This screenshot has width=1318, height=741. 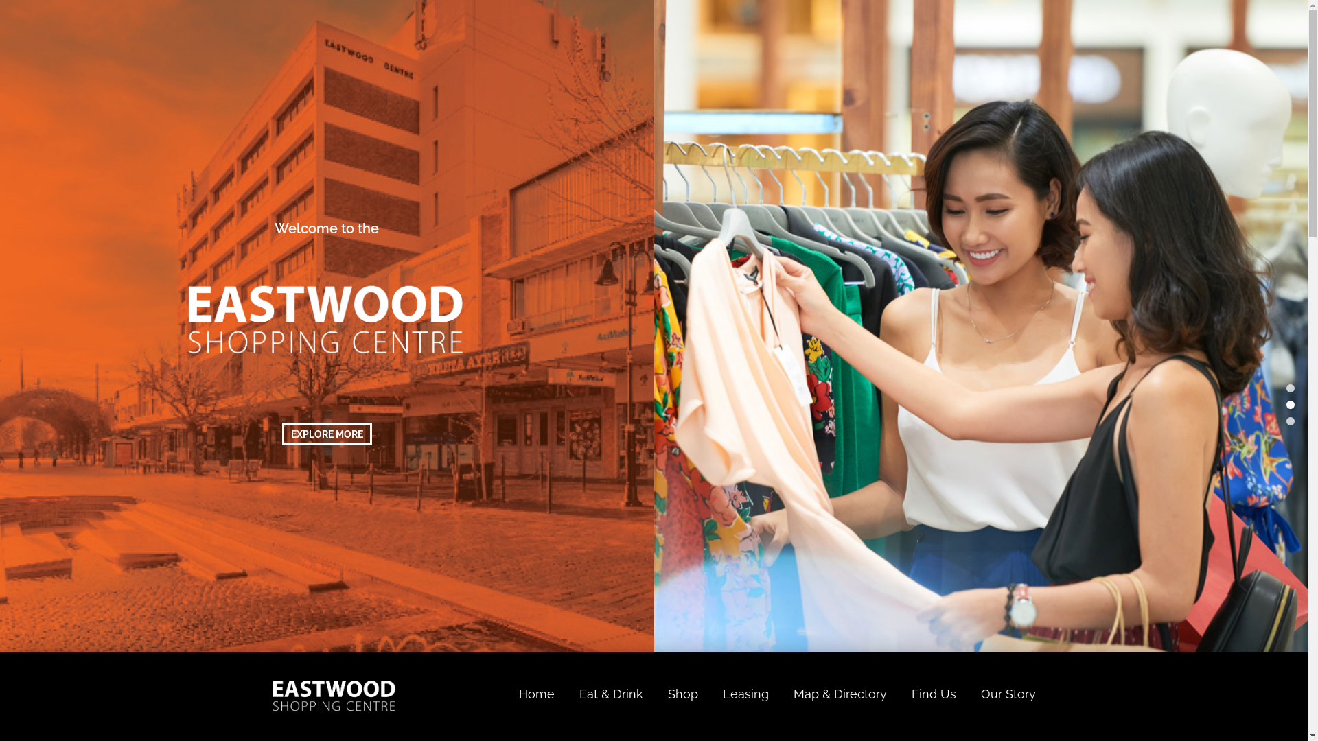 I want to click on Shop, so click(x=682, y=694).